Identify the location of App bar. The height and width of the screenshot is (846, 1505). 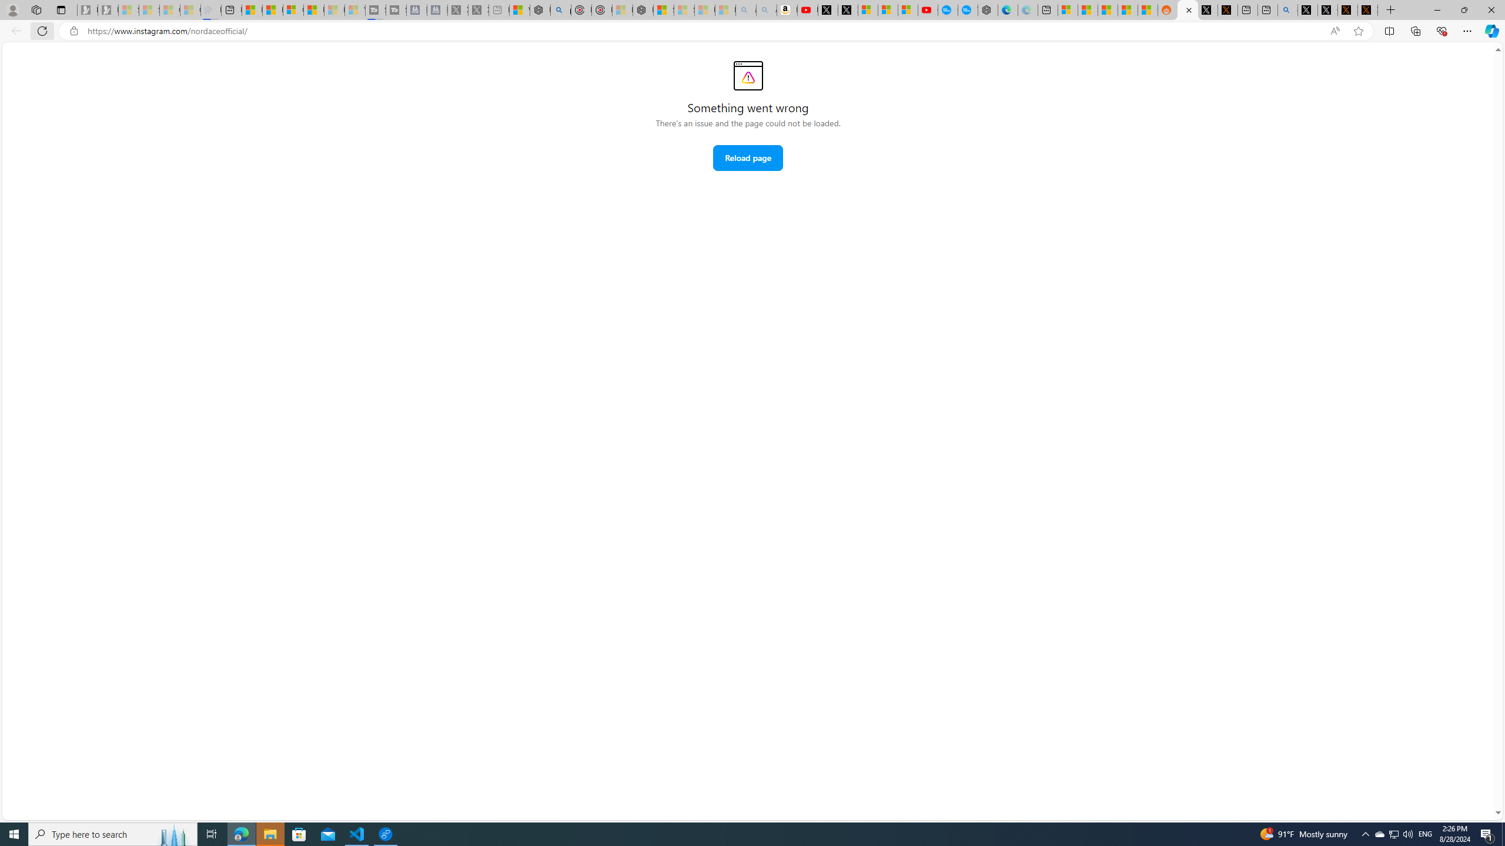
(752, 31).